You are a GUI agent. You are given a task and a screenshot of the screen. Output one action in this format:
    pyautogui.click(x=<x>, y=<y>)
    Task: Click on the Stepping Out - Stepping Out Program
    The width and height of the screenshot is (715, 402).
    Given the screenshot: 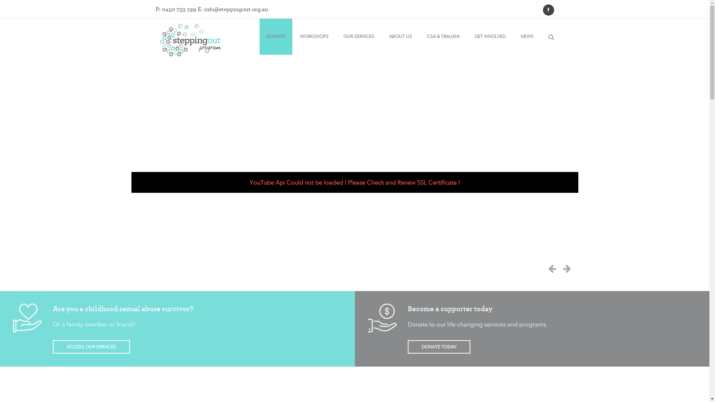 What is the action you would take?
    pyautogui.click(x=193, y=40)
    